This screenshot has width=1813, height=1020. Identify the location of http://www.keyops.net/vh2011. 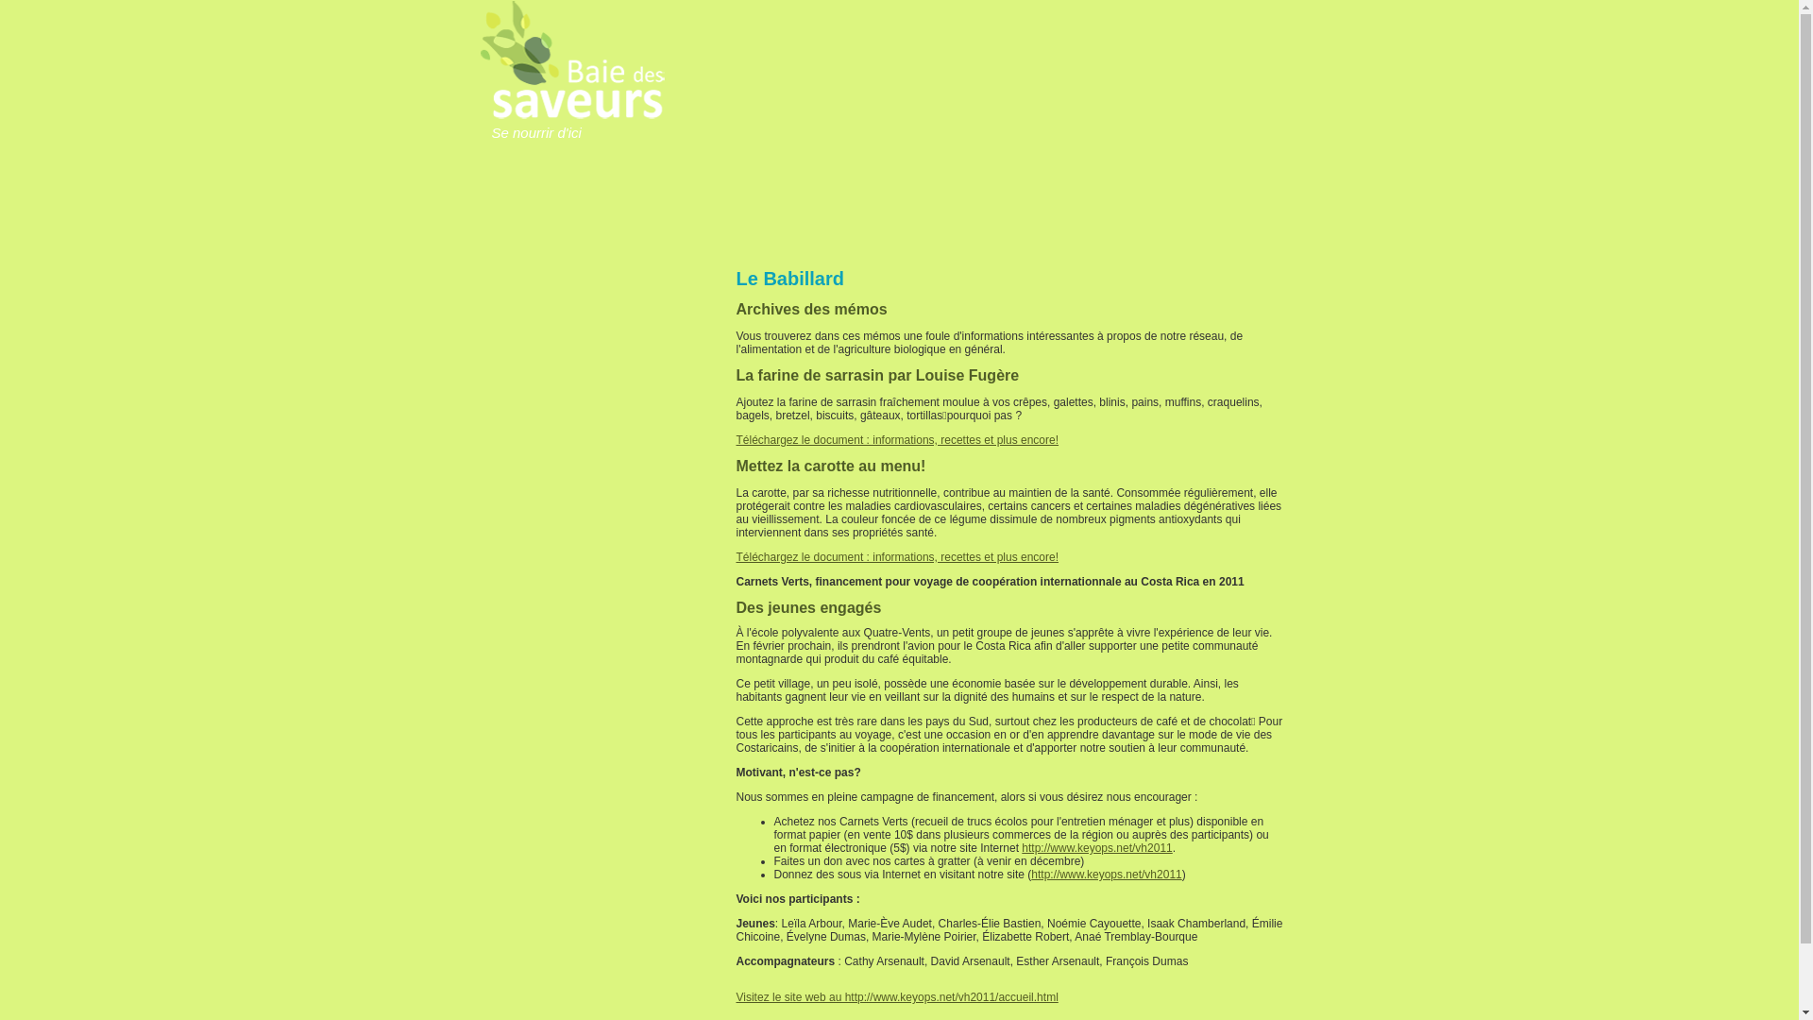
(1097, 848).